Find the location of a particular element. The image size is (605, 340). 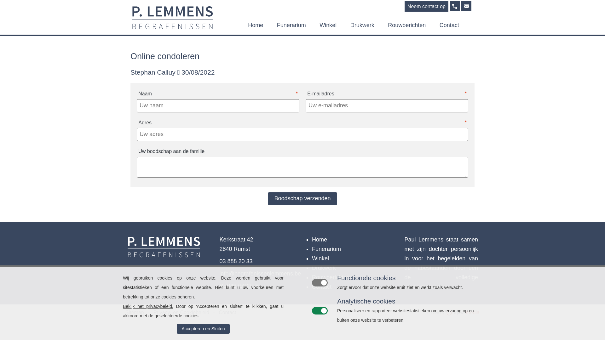

Contact is located at coordinates (322, 287).